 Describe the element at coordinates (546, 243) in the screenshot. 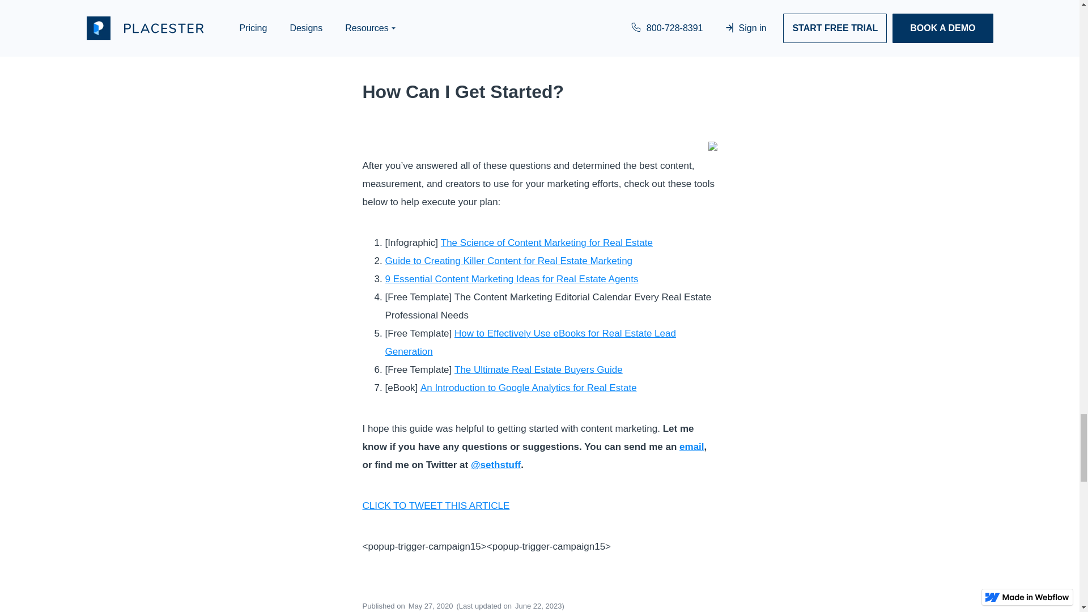

I see `The Science of Content Marketing for Real Estate` at that location.